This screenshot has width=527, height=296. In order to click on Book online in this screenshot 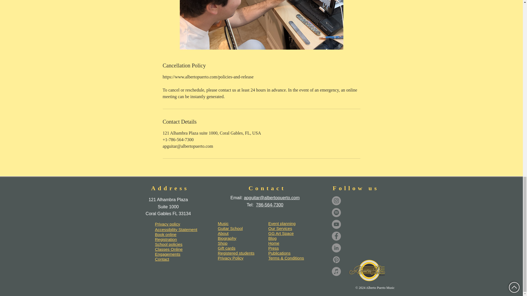, I will do `click(165, 234)`.